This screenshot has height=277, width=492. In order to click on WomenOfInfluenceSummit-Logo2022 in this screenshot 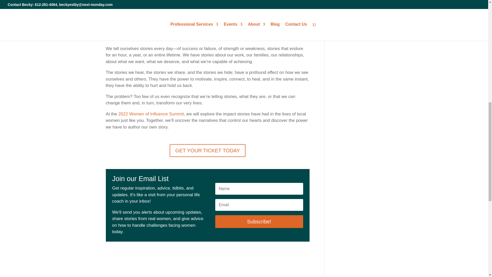, I will do `click(208, 2)`.